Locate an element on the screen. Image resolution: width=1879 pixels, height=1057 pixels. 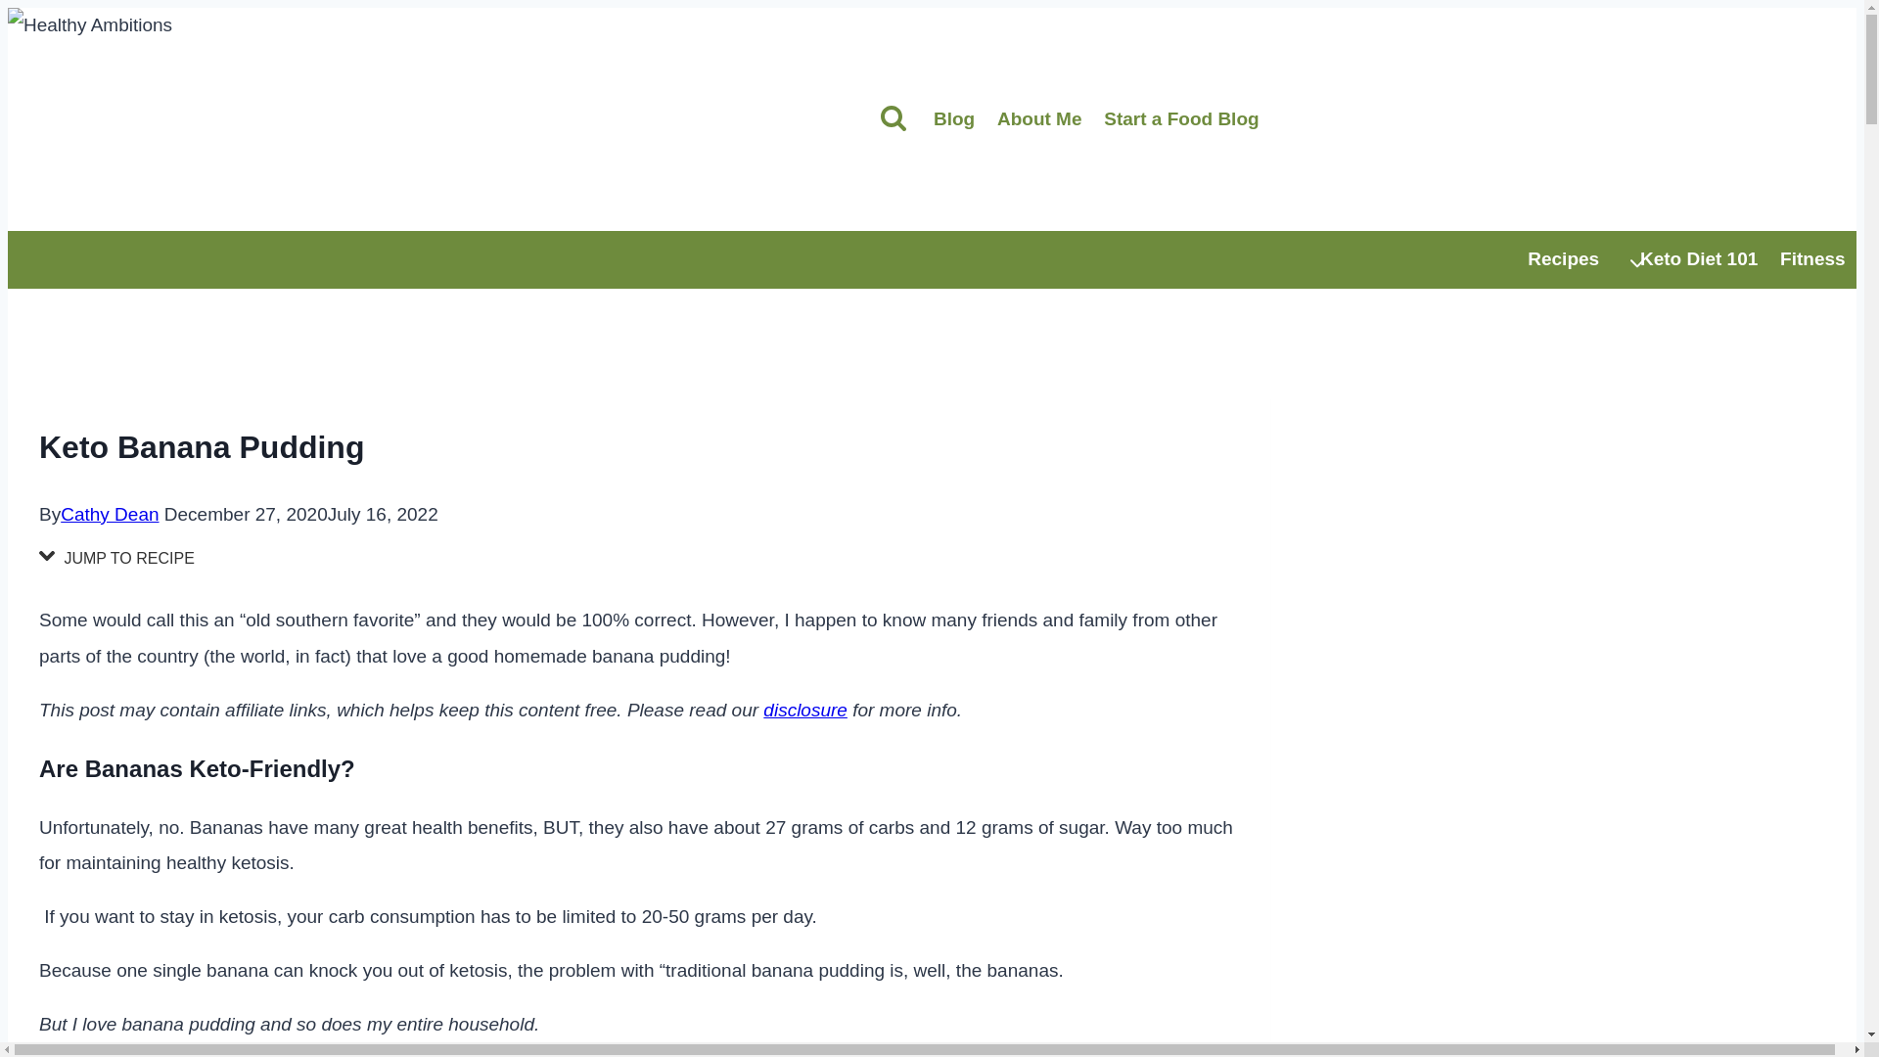
disclosure is located at coordinates (1711, 259).